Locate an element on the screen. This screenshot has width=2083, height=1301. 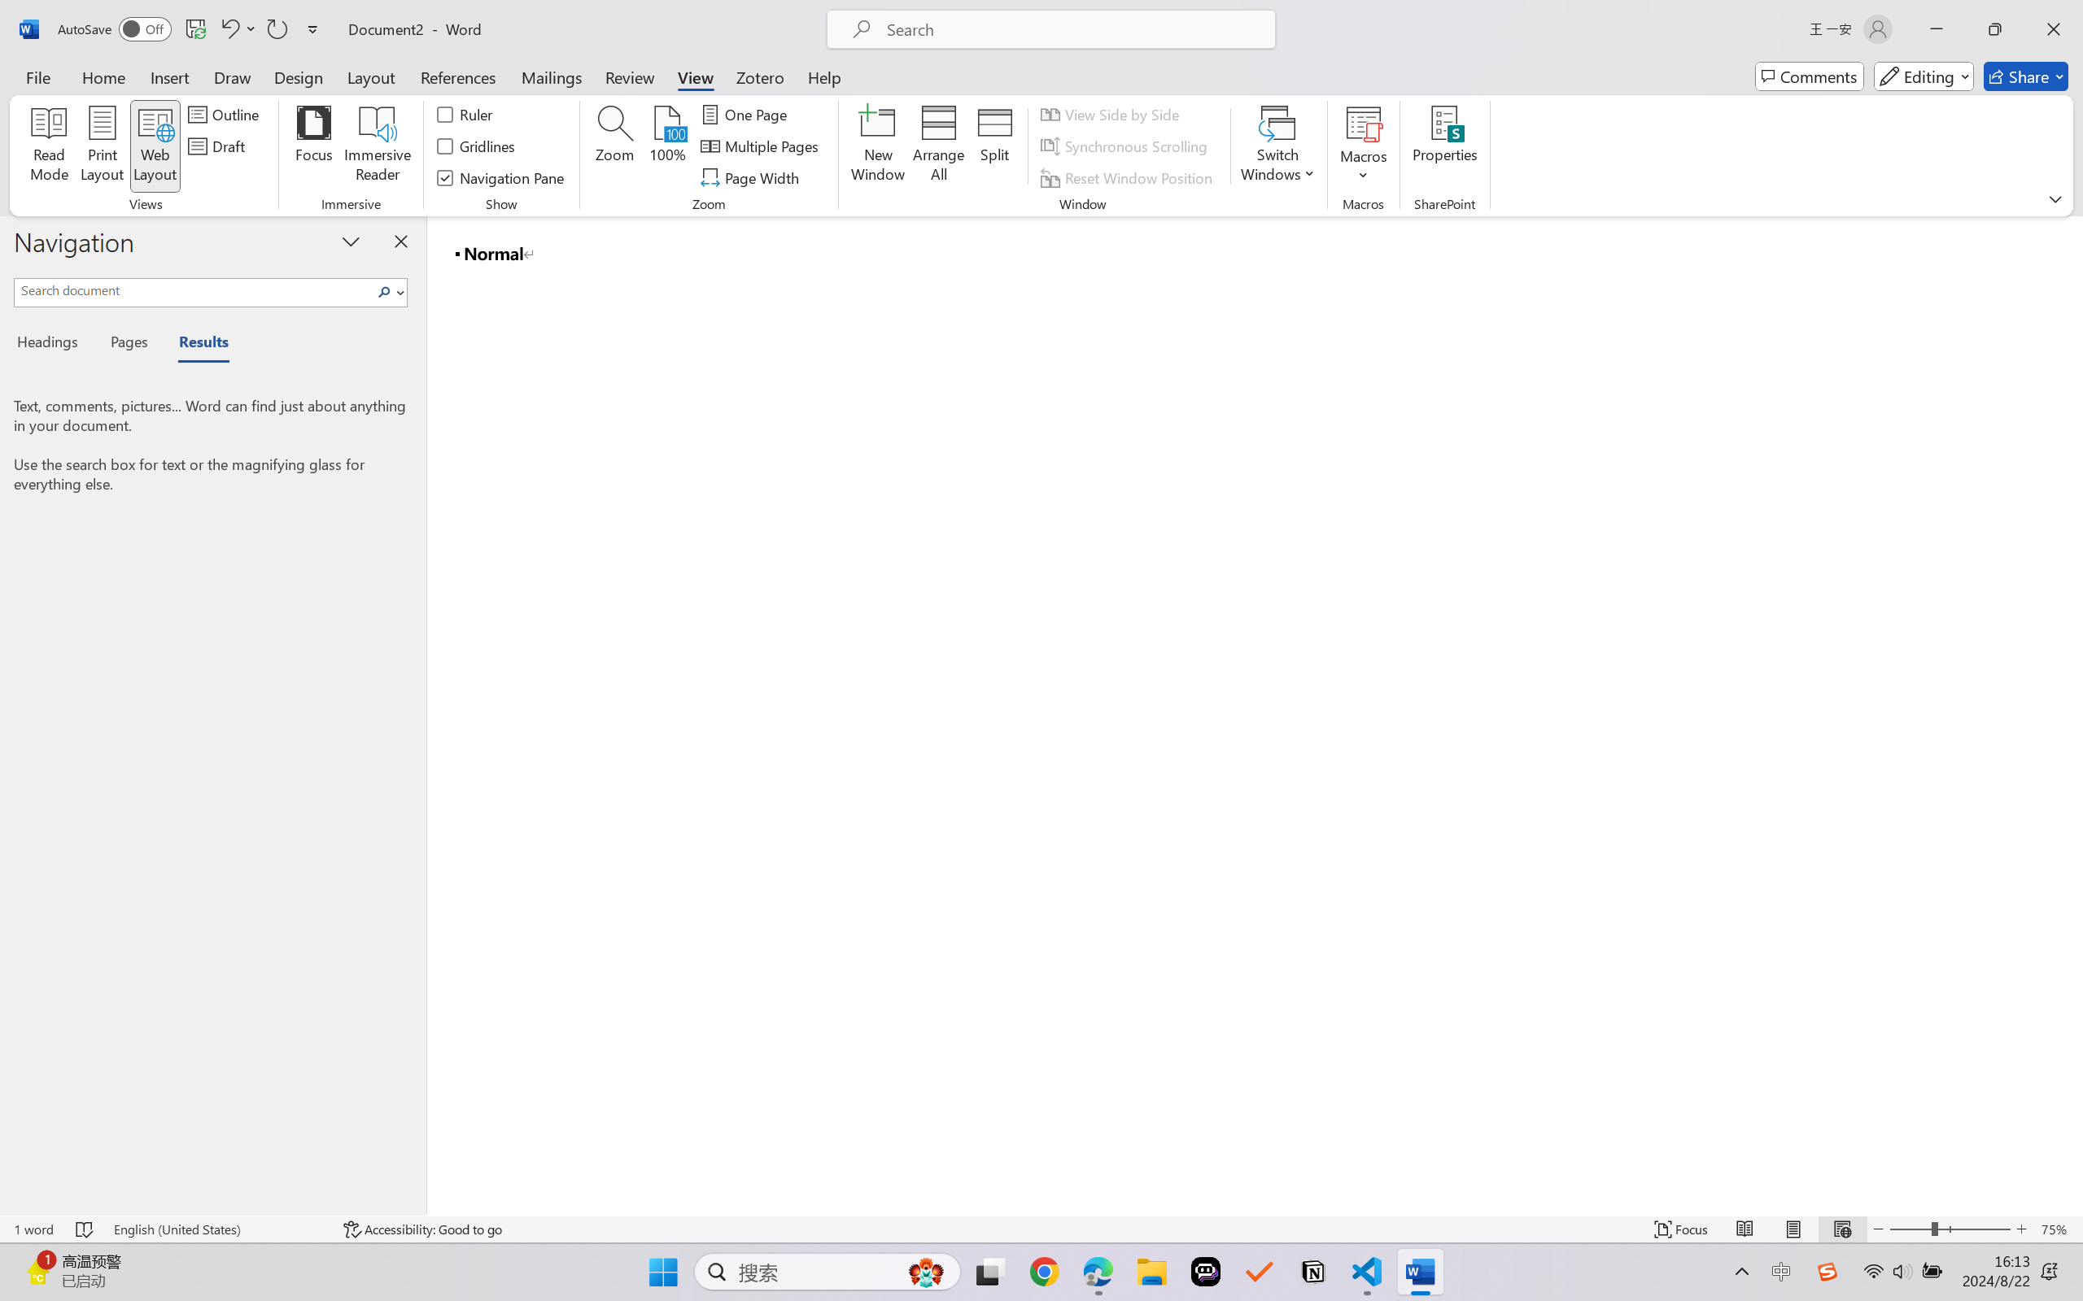
Quick Access Toolbar is located at coordinates (192, 29).